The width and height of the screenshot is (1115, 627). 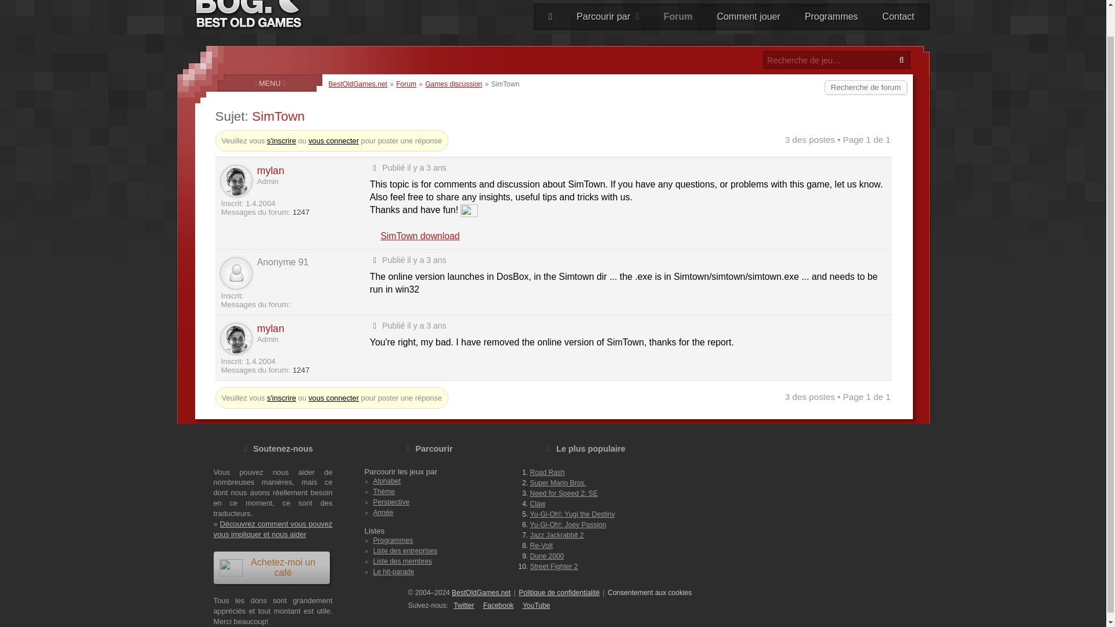 What do you see at coordinates (419, 236) in the screenshot?
I see `SimTown download` at bounding box center [419, 236].